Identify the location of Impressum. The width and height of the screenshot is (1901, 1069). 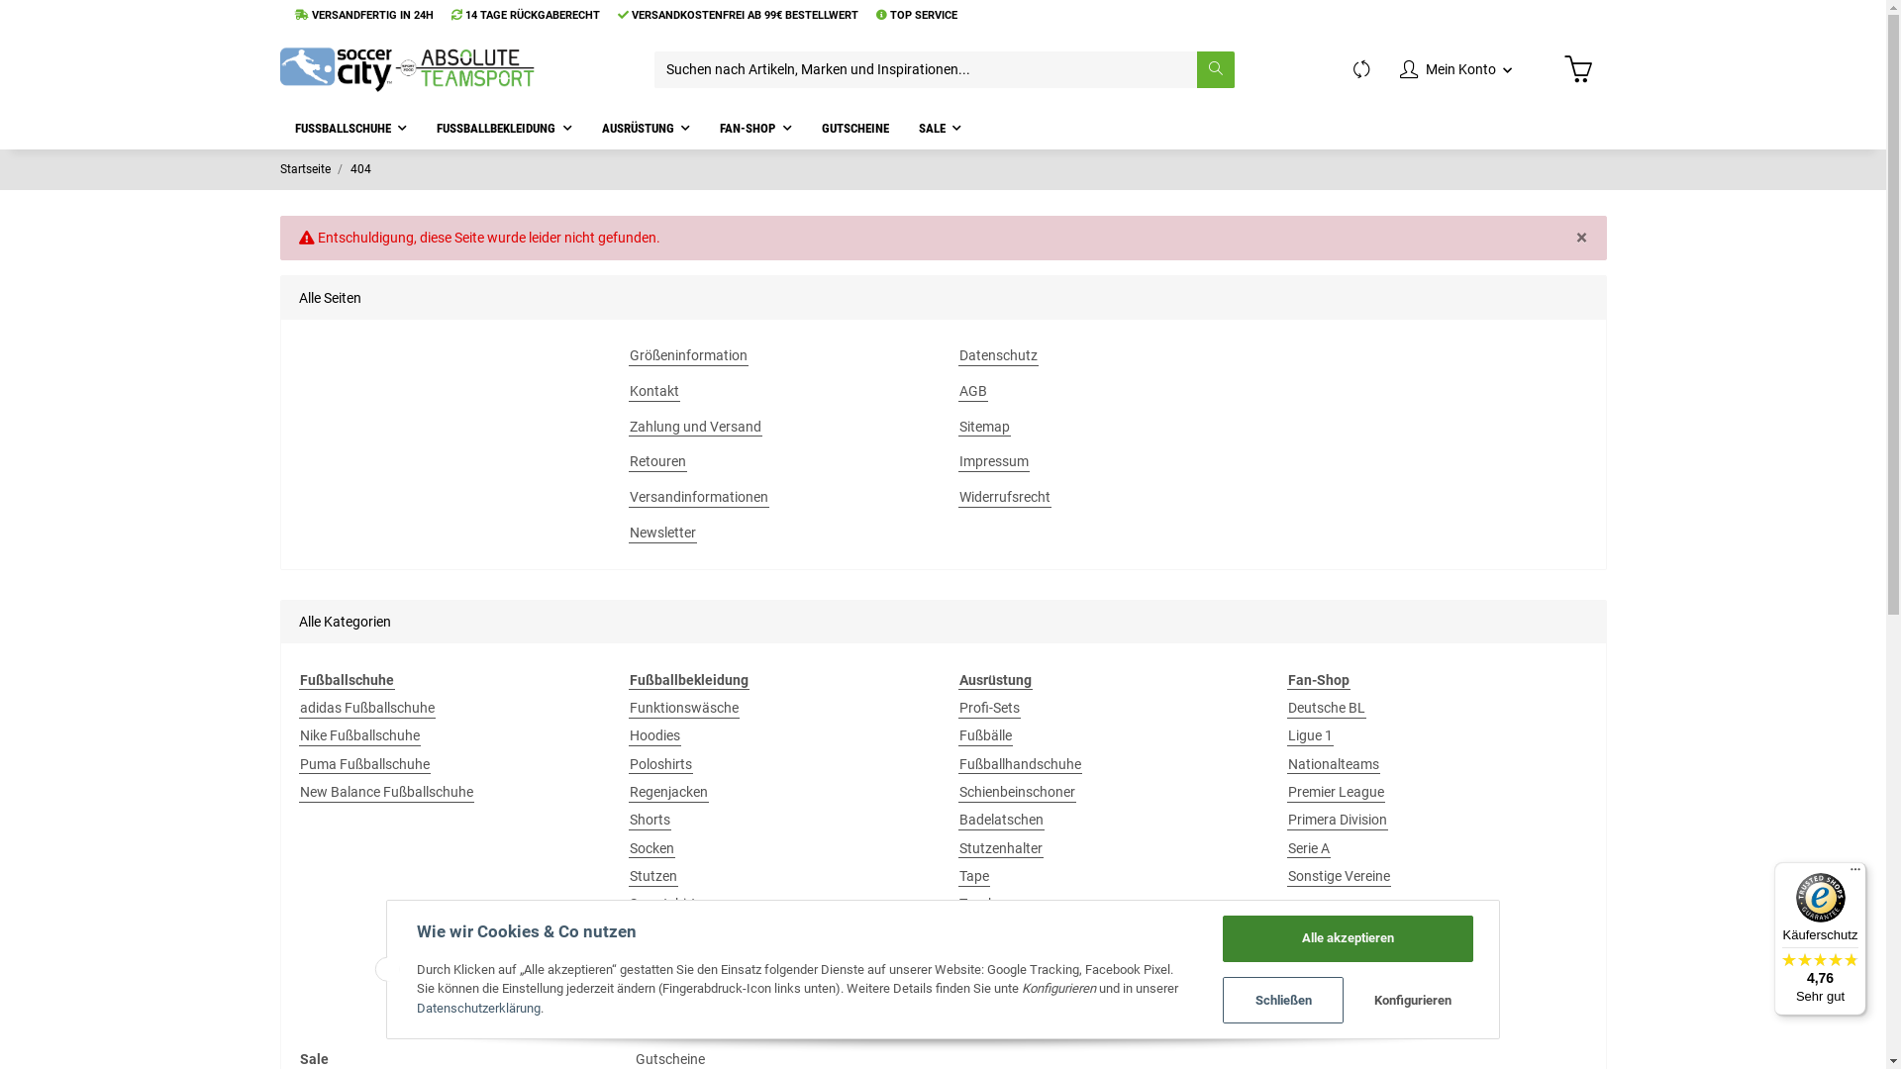
(994, 461).